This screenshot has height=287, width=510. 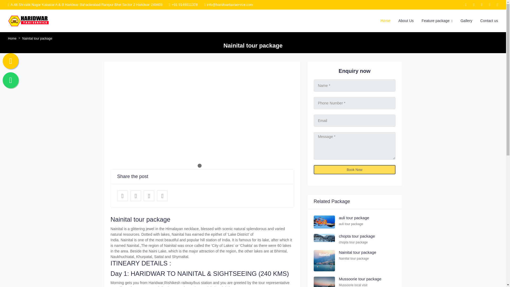 What do you see at coordinates (149, 196) in the screenshot?
I see `Share on LinkedIn` at bounding box center [149, 196].